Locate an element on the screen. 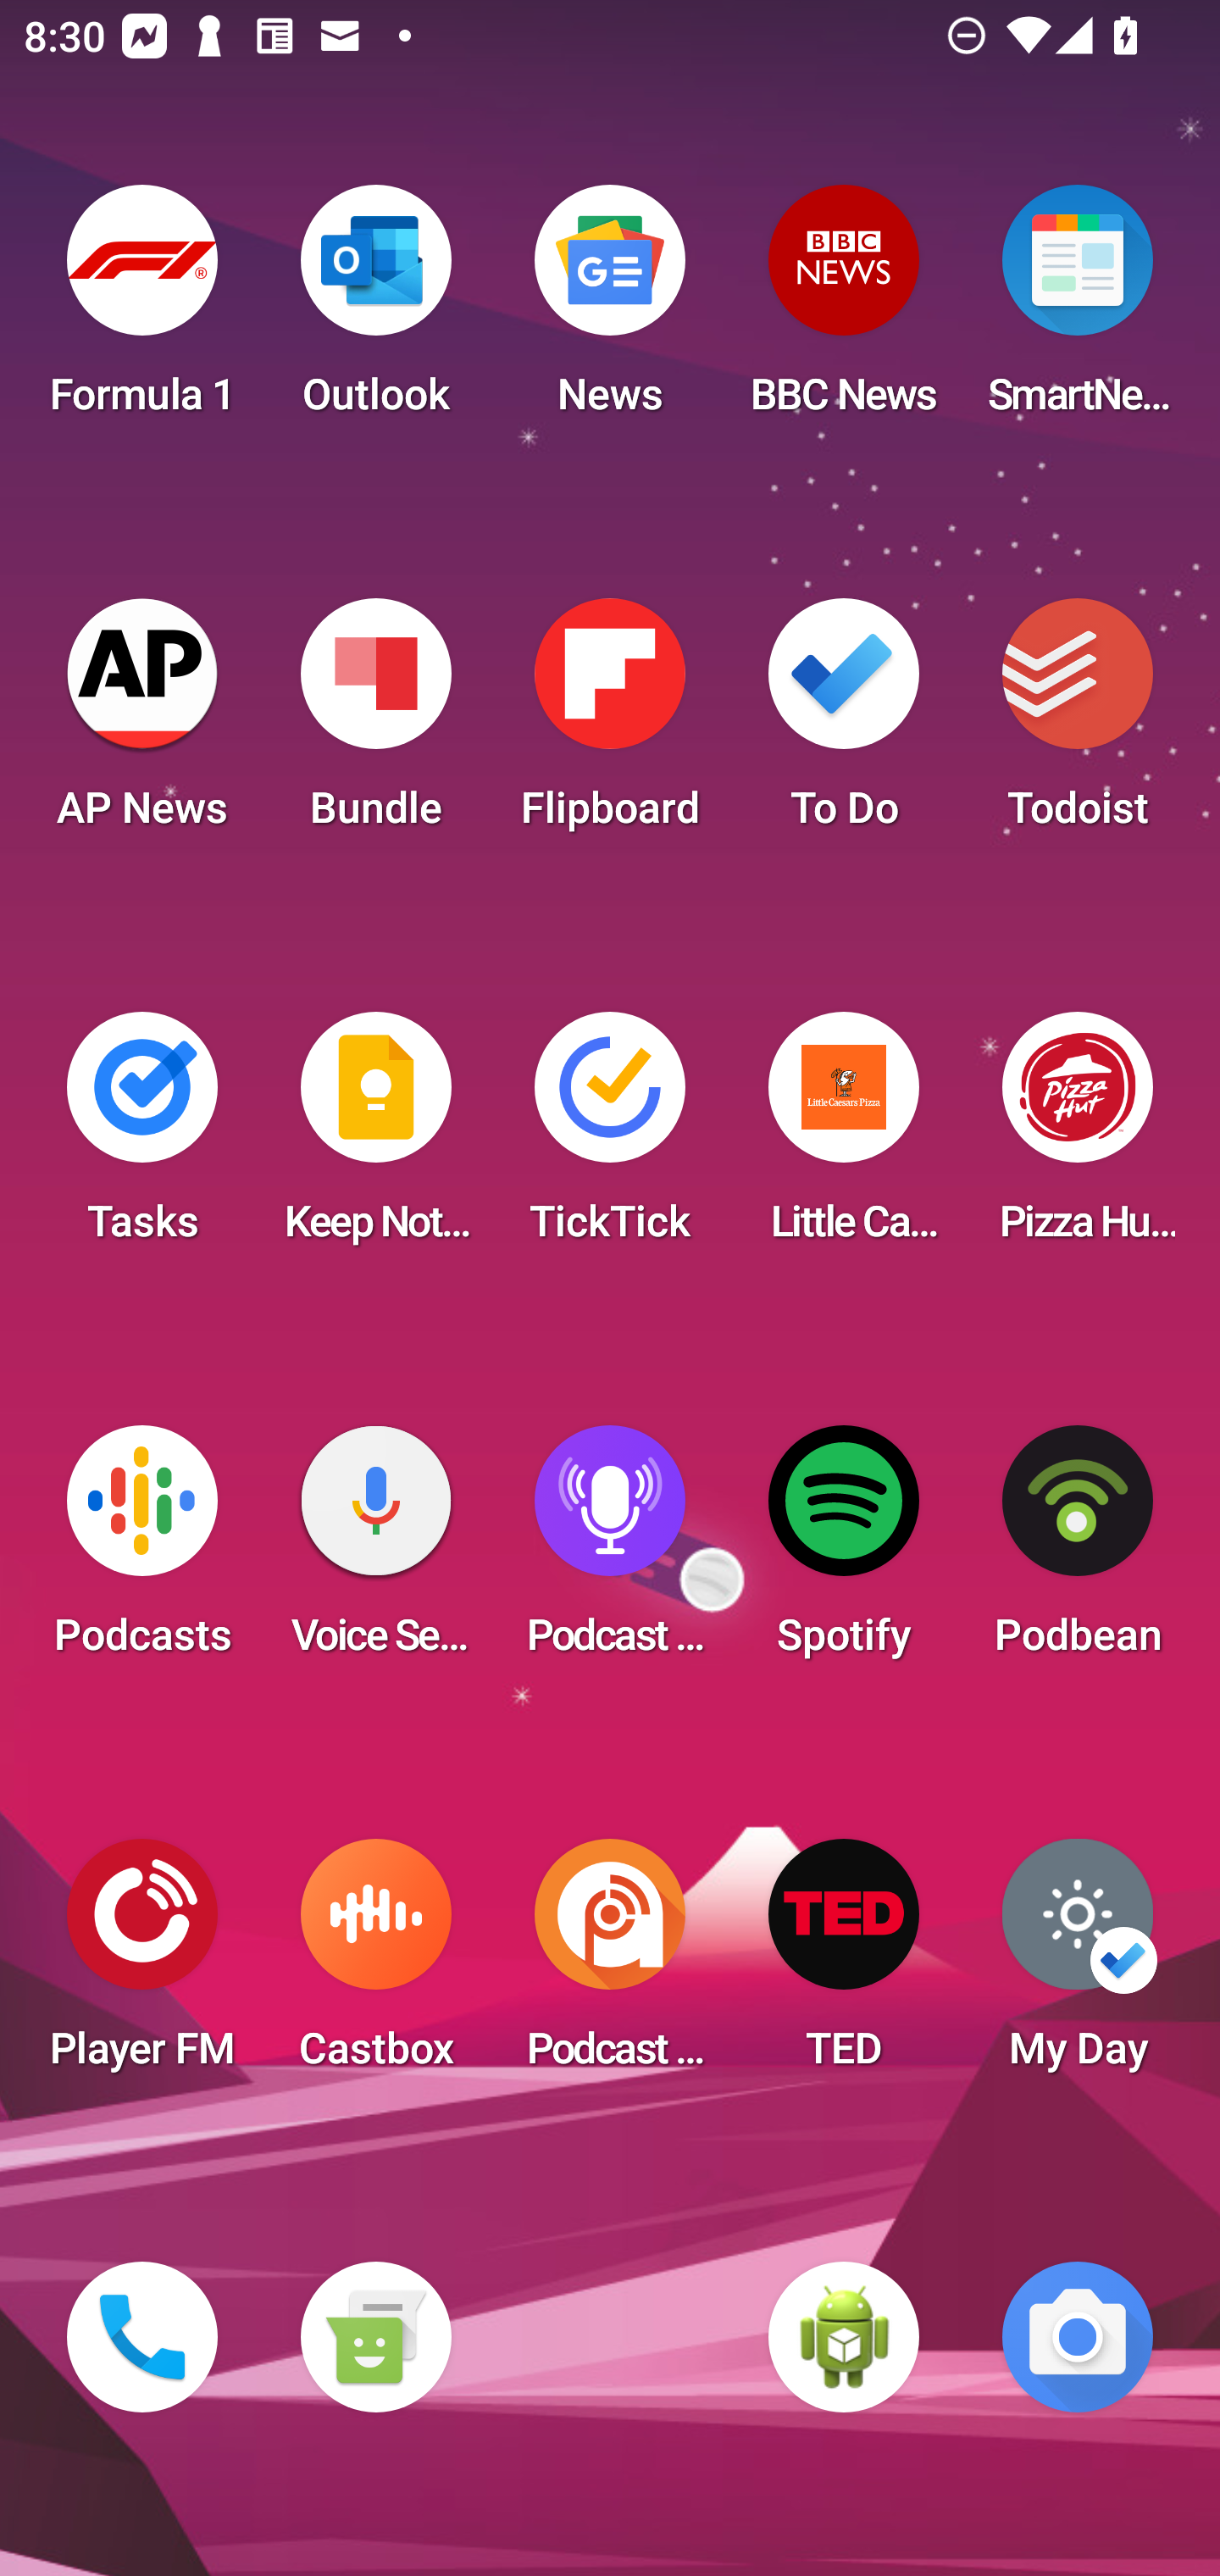 The height and width of the screenshot is (2576, 1220). Outlook is located at coordinates (375, 310).